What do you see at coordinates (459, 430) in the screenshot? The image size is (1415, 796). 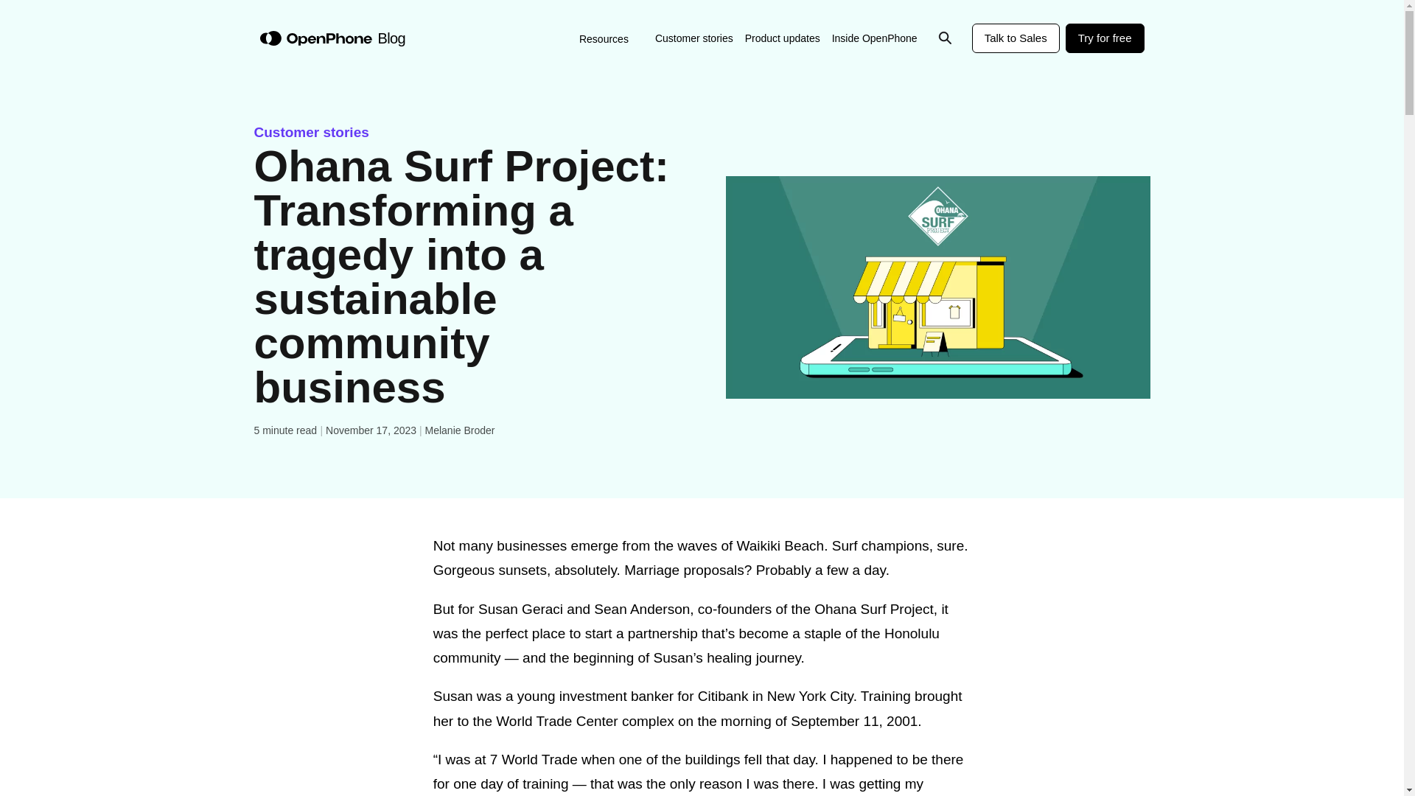 I see `Melanie Broder` at bounding box center [459, 430].